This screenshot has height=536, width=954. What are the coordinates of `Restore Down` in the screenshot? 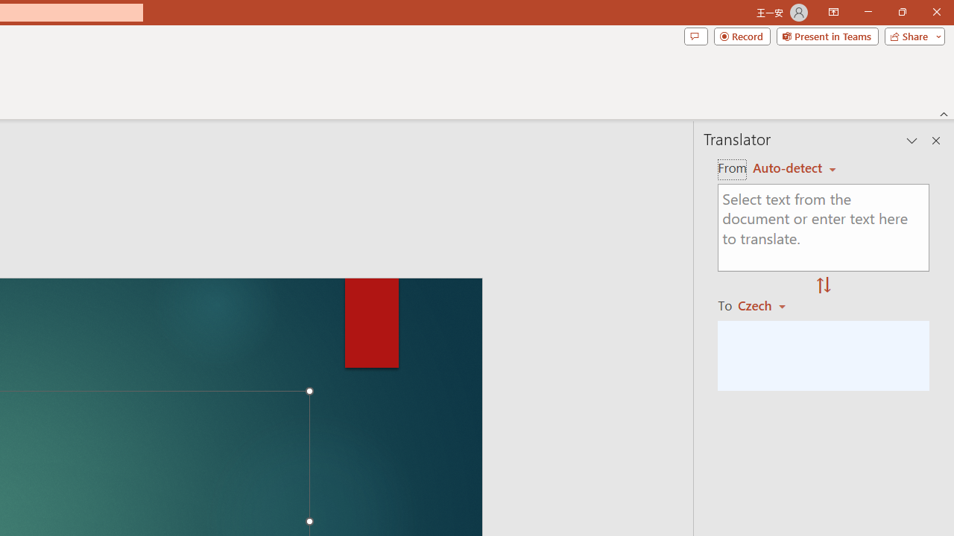 It's located at (902, 12).